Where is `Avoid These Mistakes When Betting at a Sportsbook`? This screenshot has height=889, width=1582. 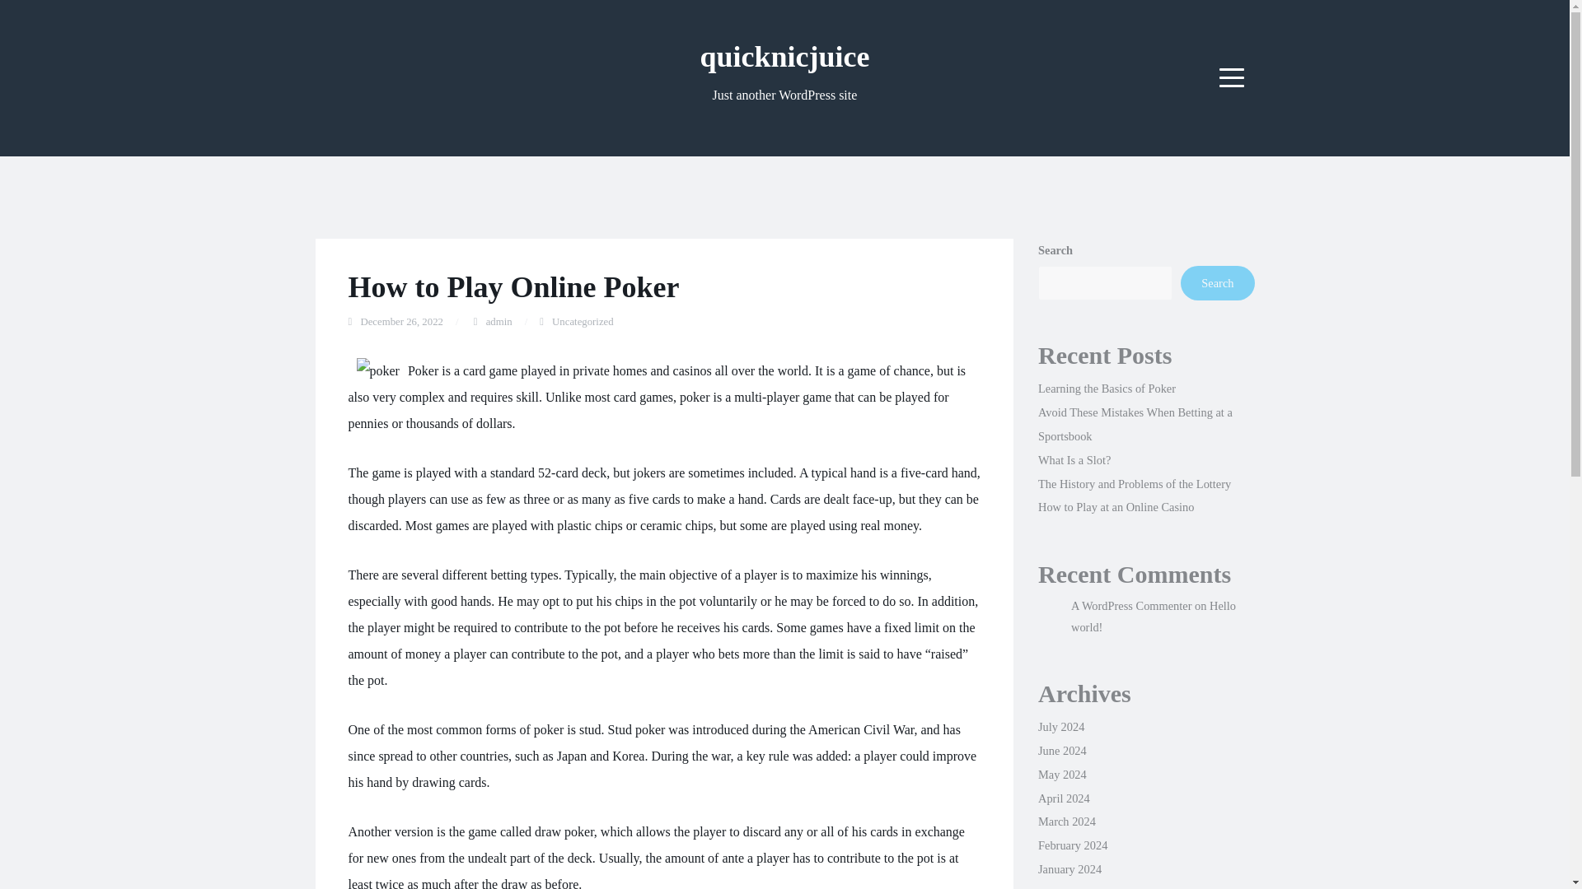 Avoid These Mistakes When Betting at a Sportsbook is located at coordinates (1135, 423).